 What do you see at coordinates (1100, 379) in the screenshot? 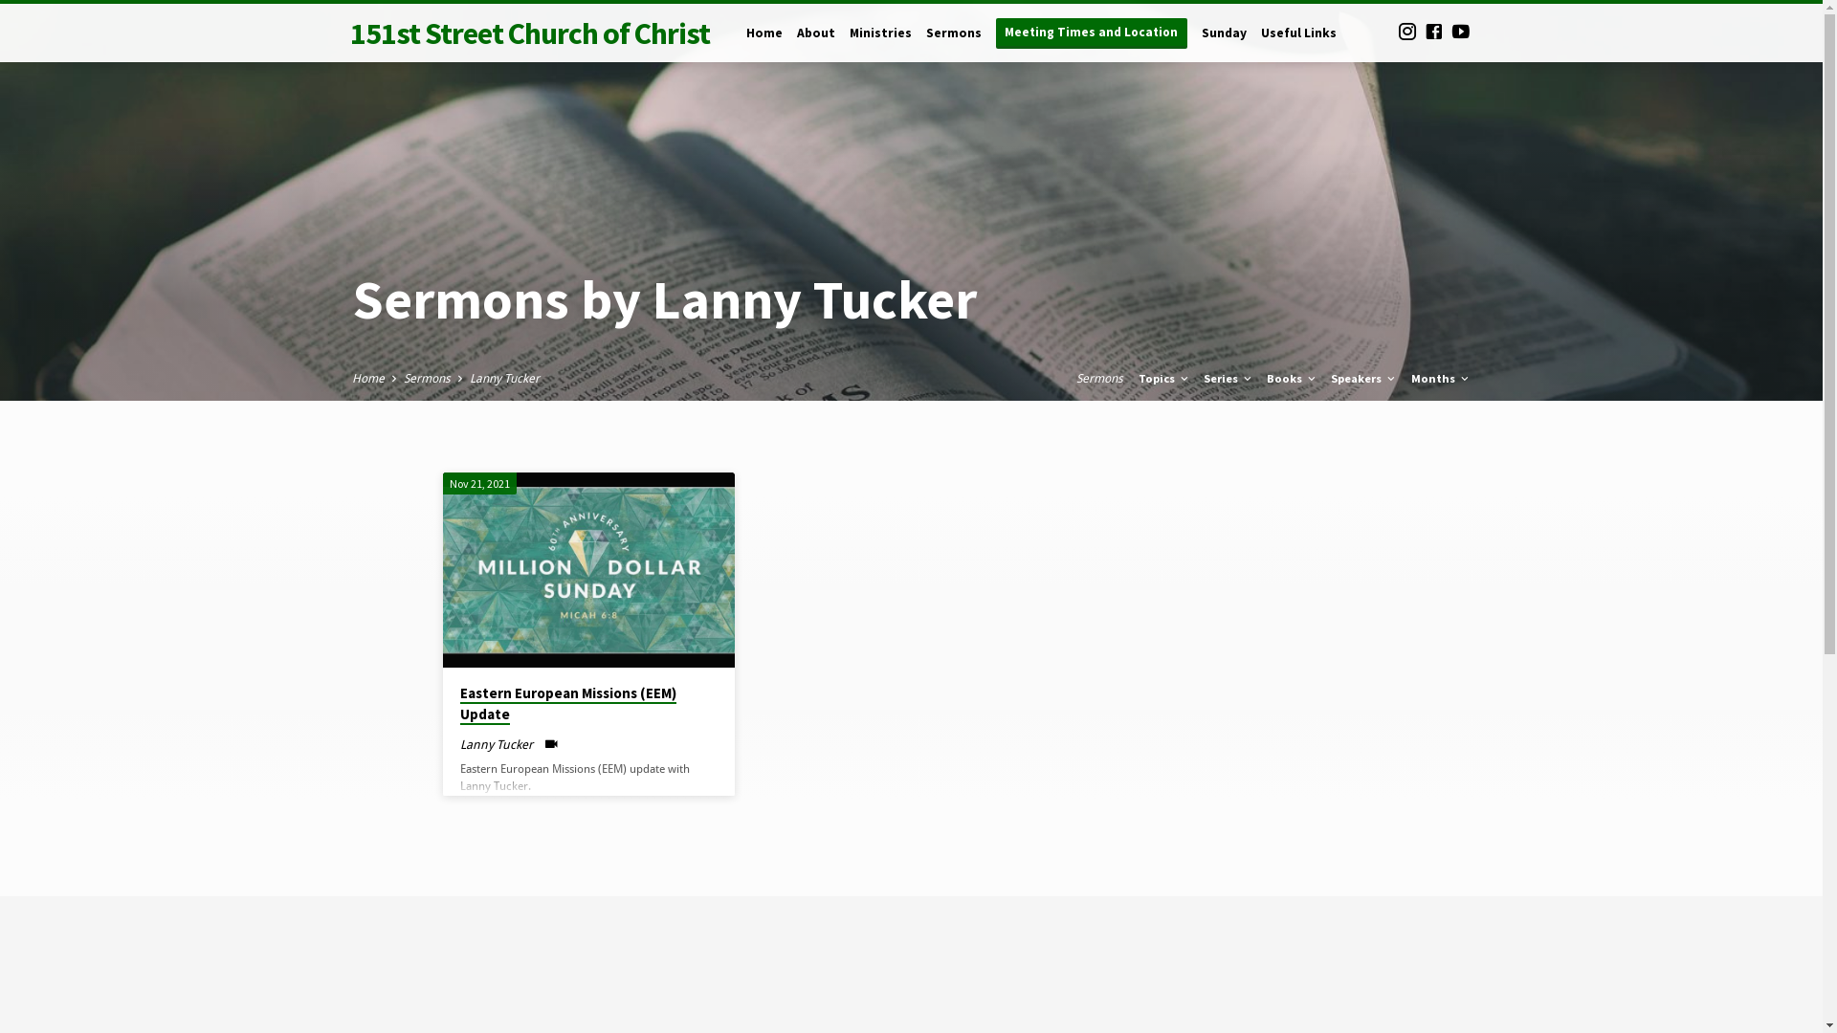
I see `Sermons` at bounding box center [1100, 379].